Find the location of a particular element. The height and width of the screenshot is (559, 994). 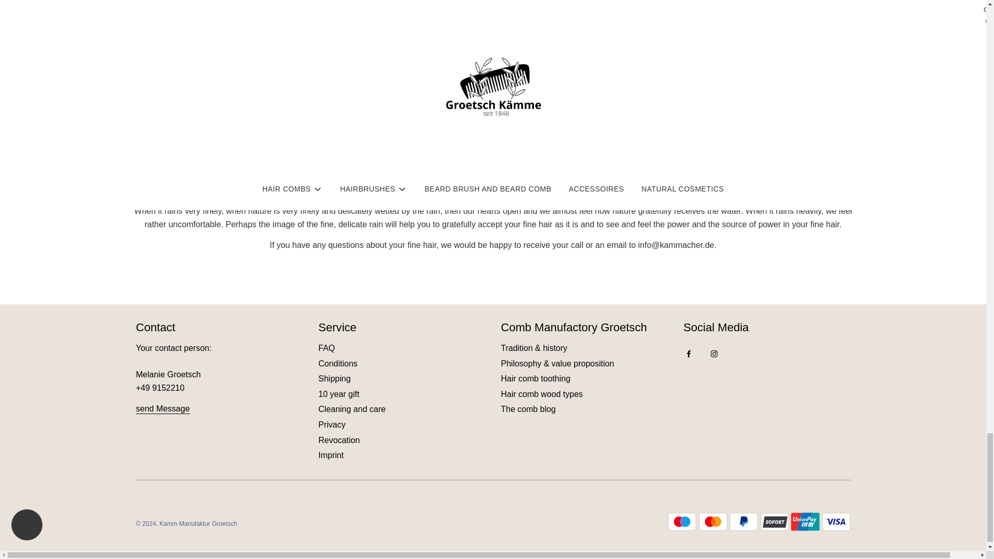

SOFORT is located at coordinates (774, 522).